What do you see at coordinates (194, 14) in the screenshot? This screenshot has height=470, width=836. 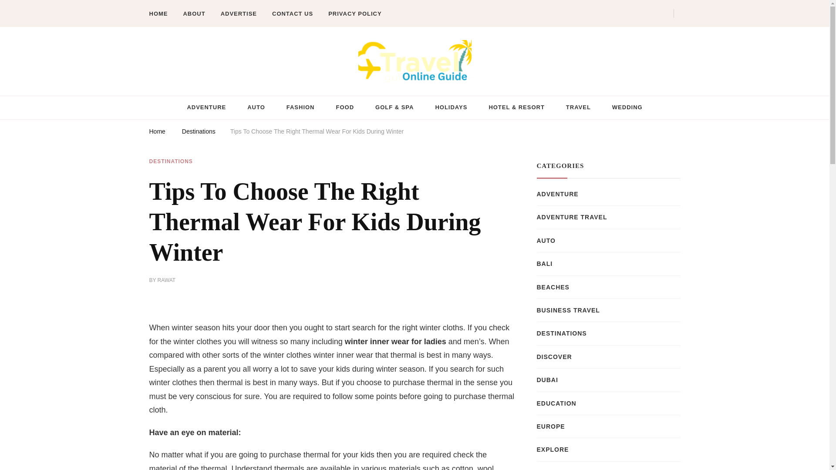 I see `ABOUT` at bounding box center [194, 14].